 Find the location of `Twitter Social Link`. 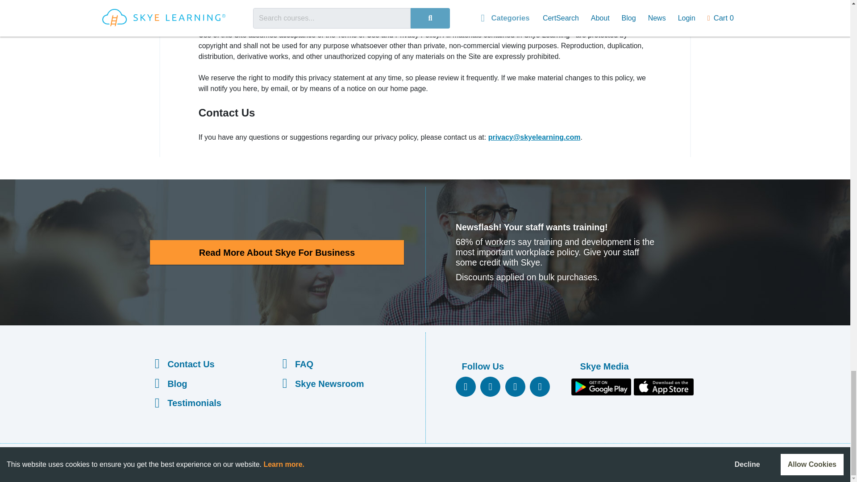

Twitter Social Link is located at coordinates (490, 386).